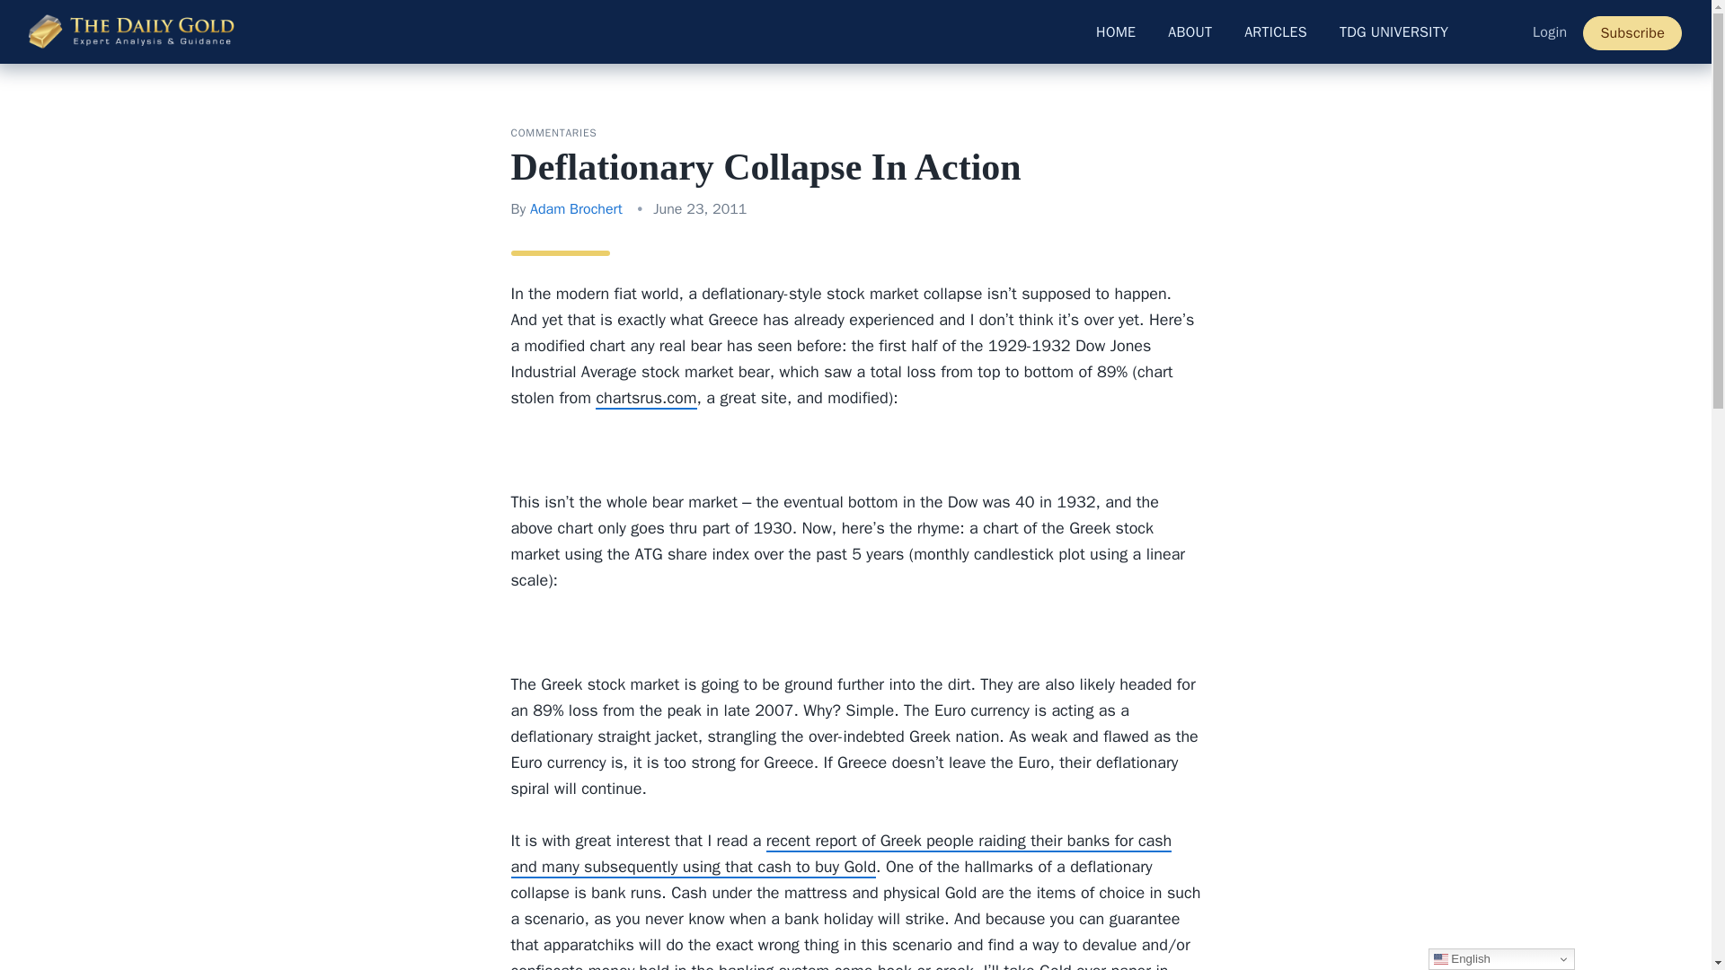 Image resolution: width=1725 pixels, height=970 pixels. What do you see at coordinates (1549, 32) in the screenshot?
I see `Login` at bounding box center [1549, 32].